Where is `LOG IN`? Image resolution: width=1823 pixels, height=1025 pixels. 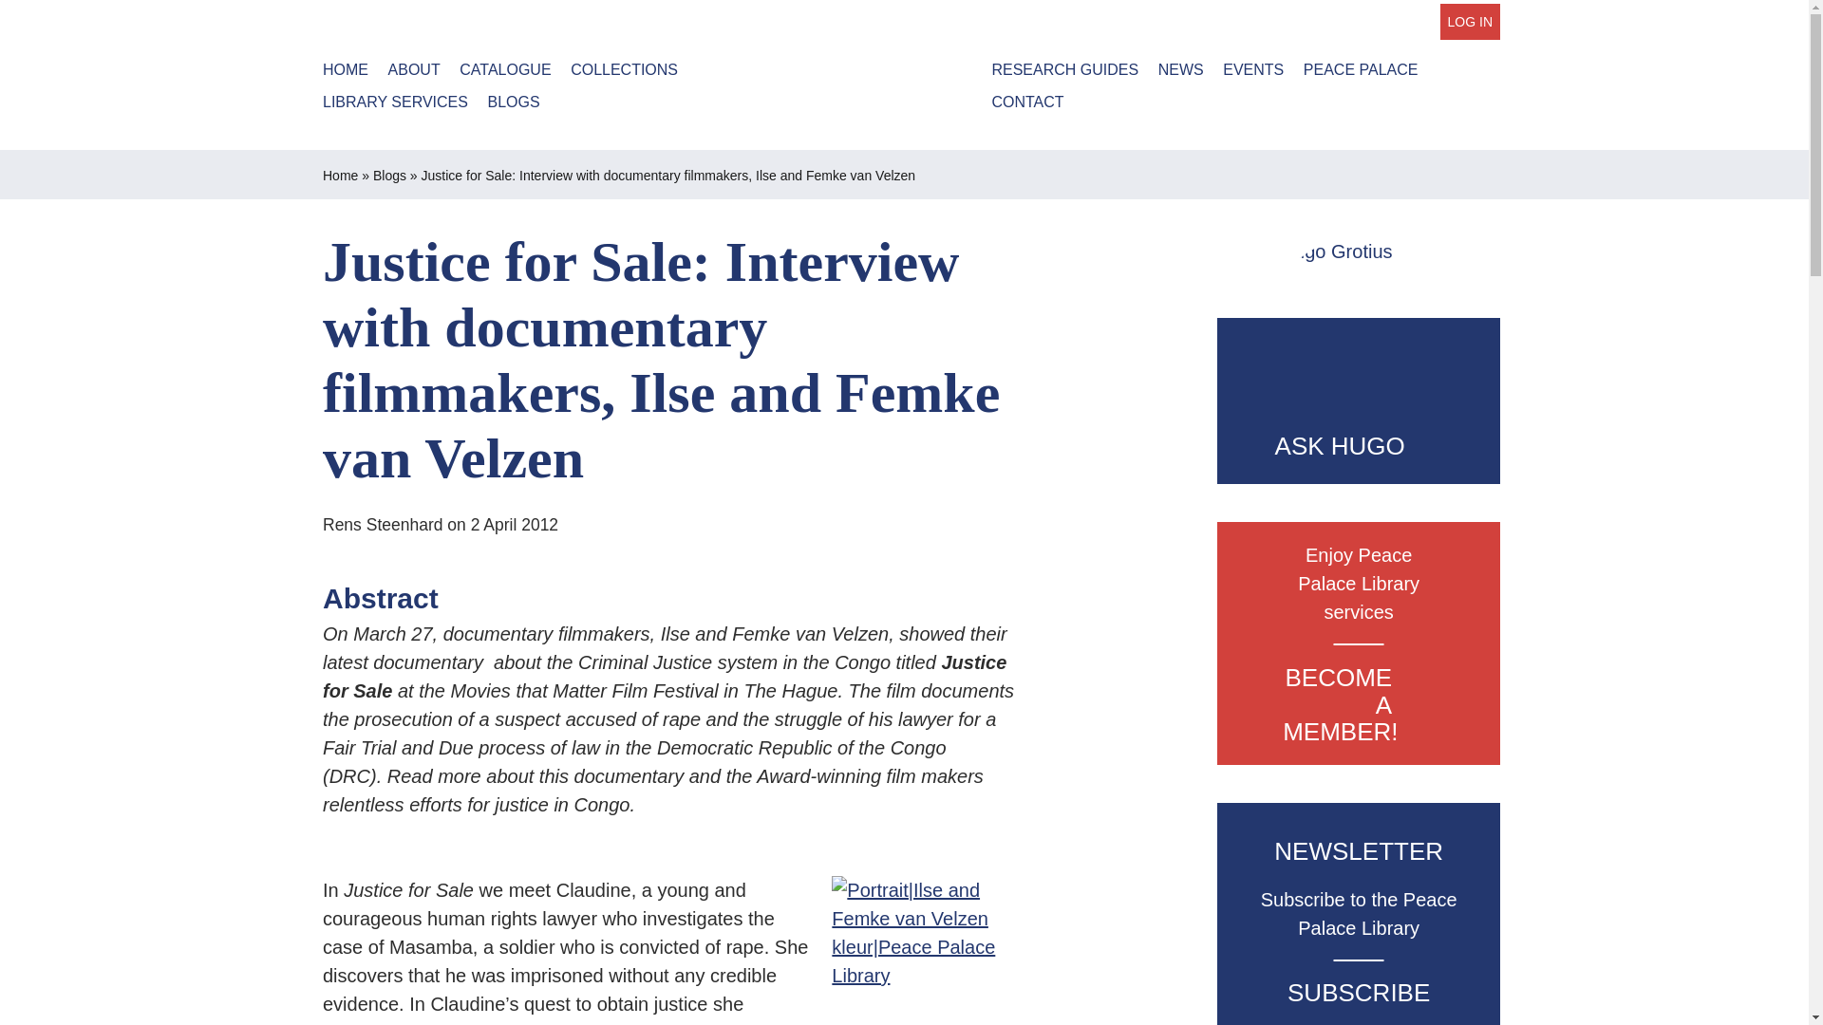
LOG IN is located at coordinates (1470, 22).